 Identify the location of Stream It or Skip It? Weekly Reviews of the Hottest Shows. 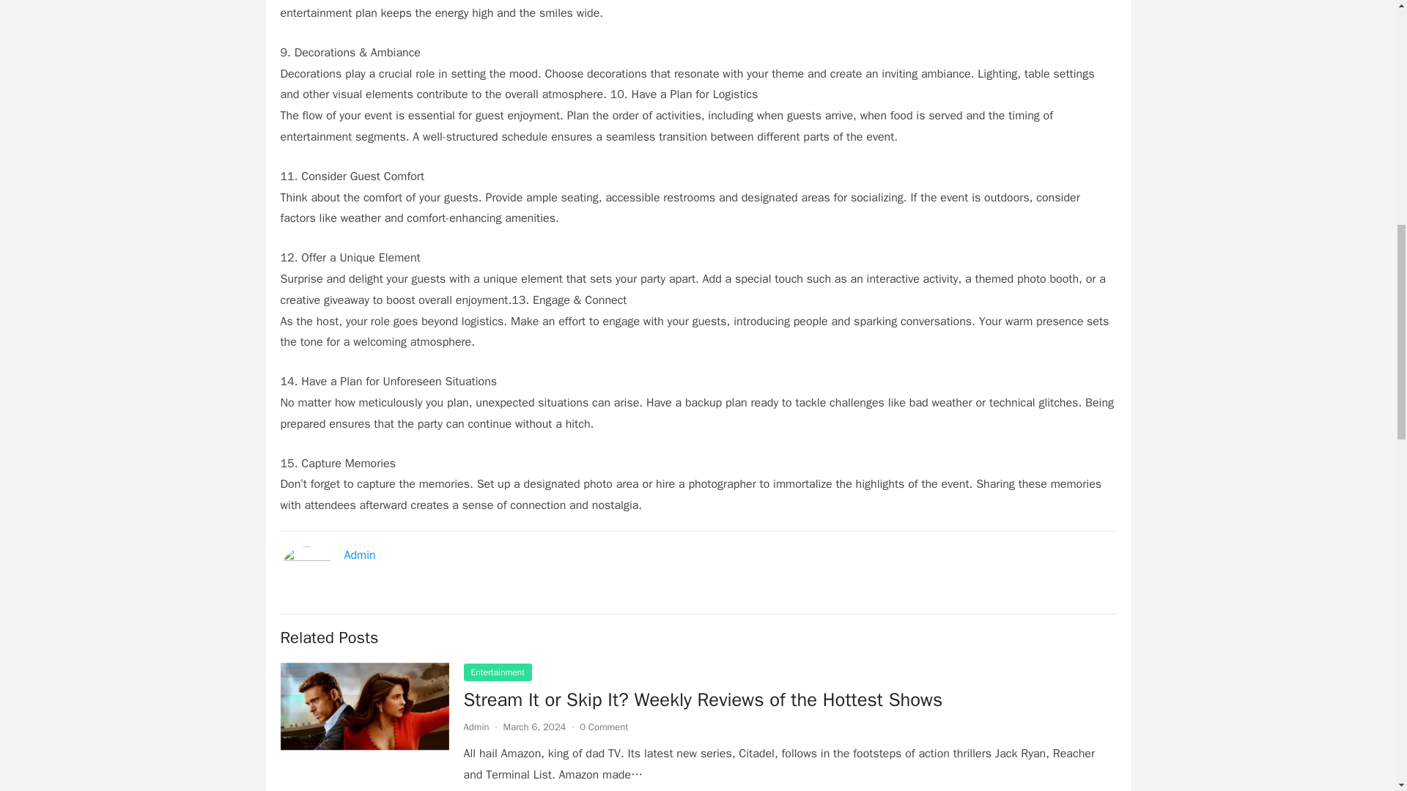
(702, 699).